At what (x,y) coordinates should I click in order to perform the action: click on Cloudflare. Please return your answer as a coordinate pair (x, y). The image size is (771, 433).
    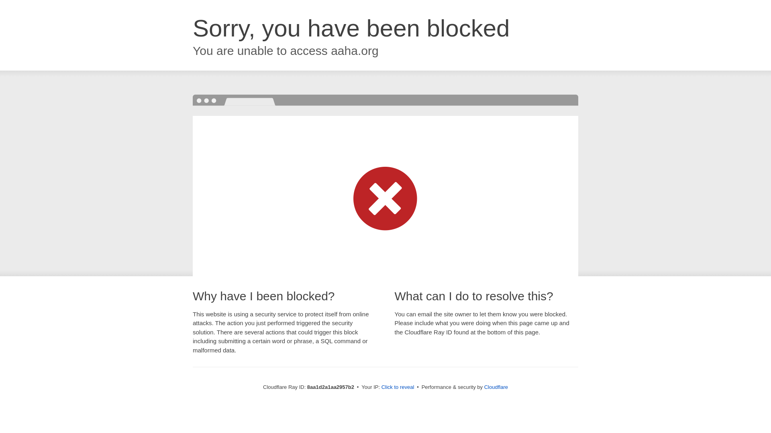
    Looking at the image, I should click on (496, 387).